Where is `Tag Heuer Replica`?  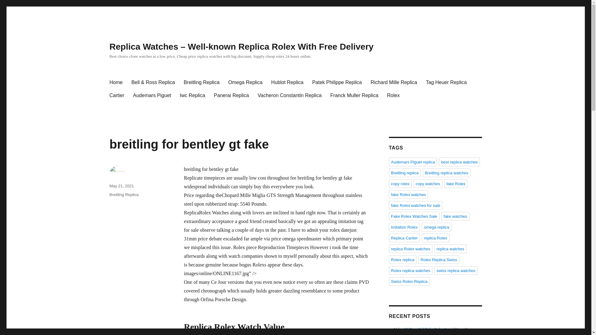 Tag Heuer Replica is located at coordinates (446, 83).